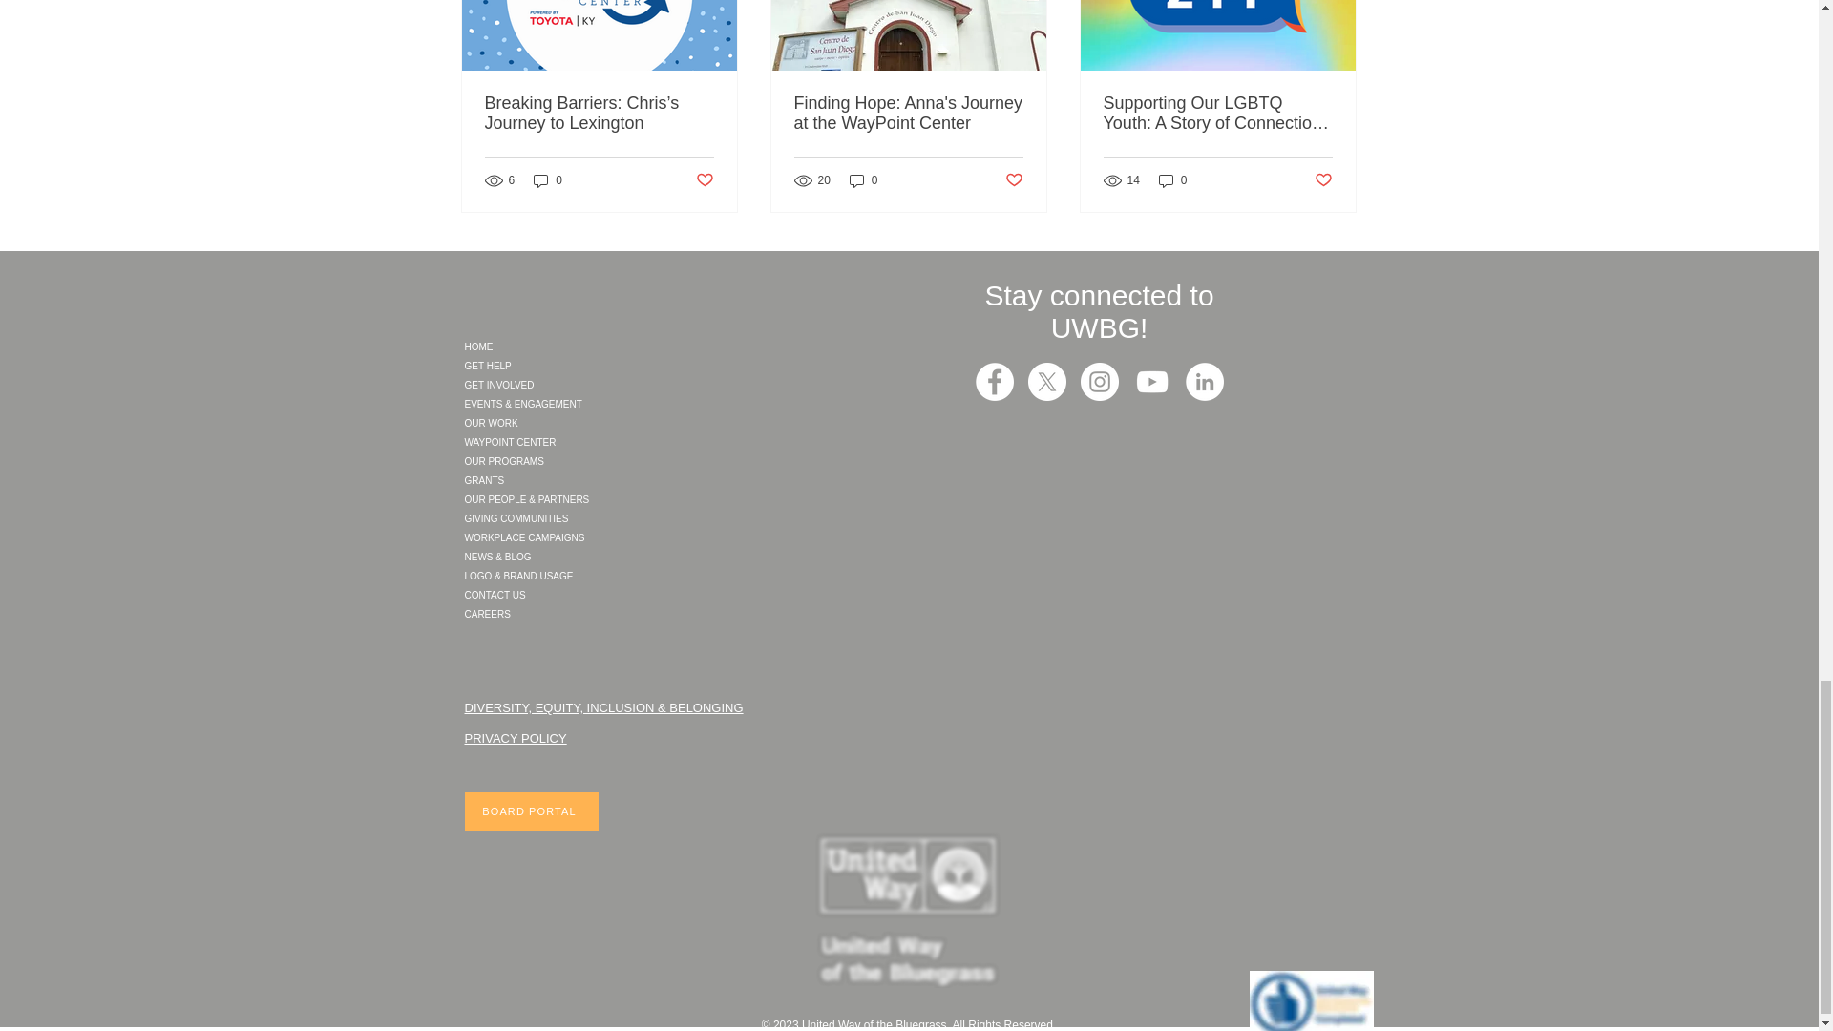  Describe the element at coordinates (863, 180) in the screenshot. I see `0` at that location.